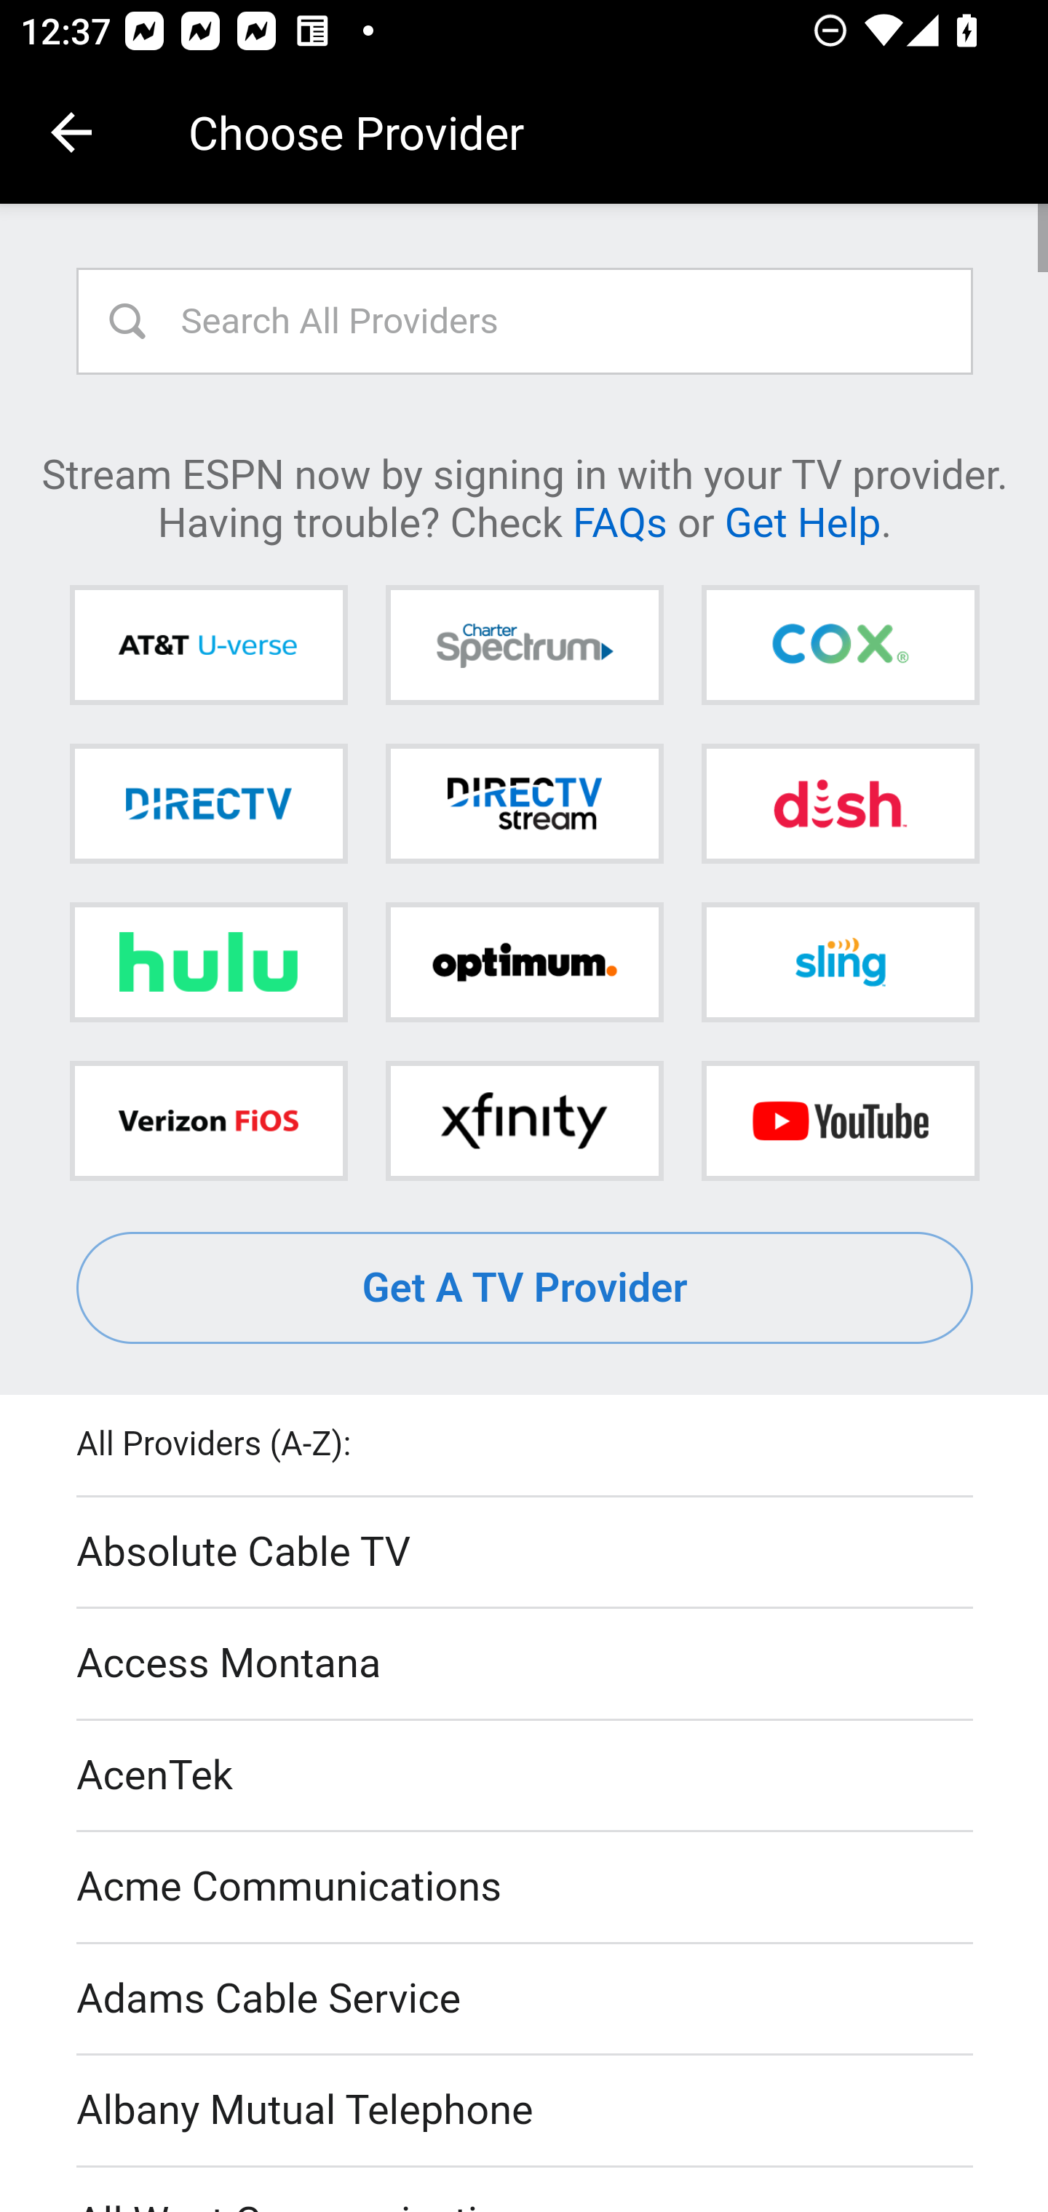  What do you see at coordinates (524, 645) in the screenshot?
I see `Charter Spectrum` at bounding box center [524, 645].